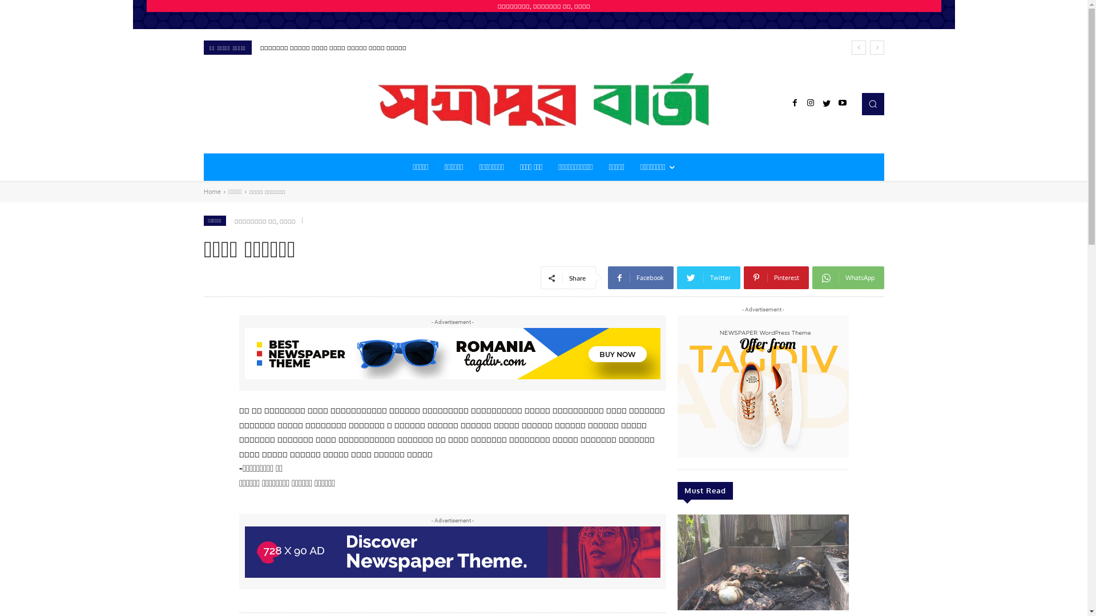  What do you see at coordinates (640, 278) in the screenshot?
I see `Facebook` at bounding box center [640, 278].